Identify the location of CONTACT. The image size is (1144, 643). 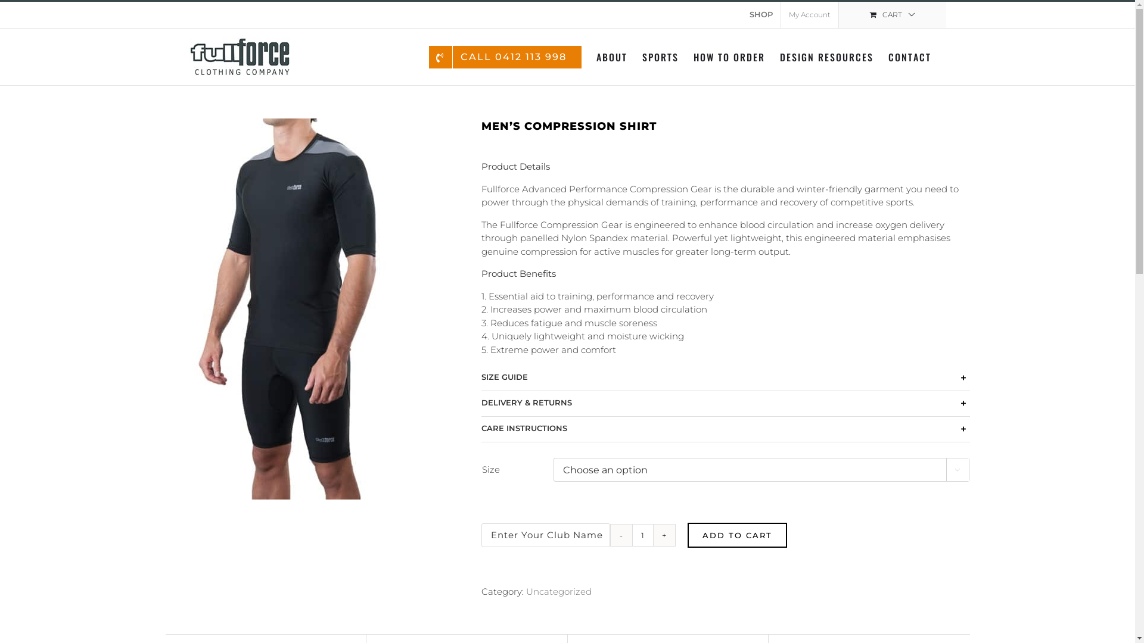
(909, 57).